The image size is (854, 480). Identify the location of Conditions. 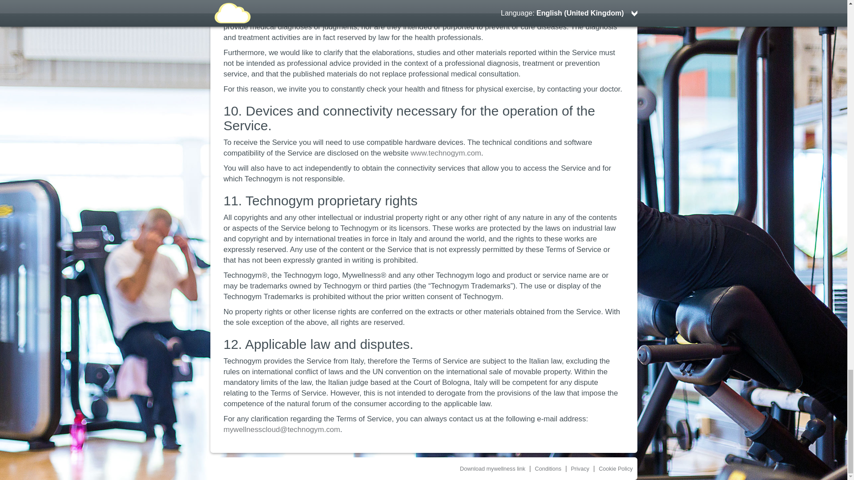
(548, 468).